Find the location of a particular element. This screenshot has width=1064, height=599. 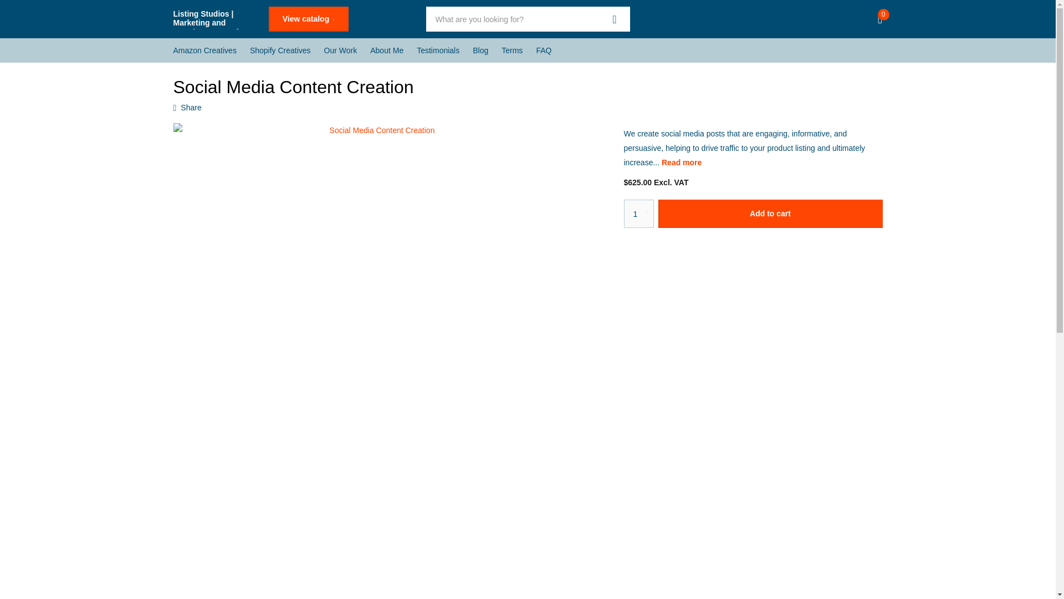

Testimonials is located at coordinates (438, 50).